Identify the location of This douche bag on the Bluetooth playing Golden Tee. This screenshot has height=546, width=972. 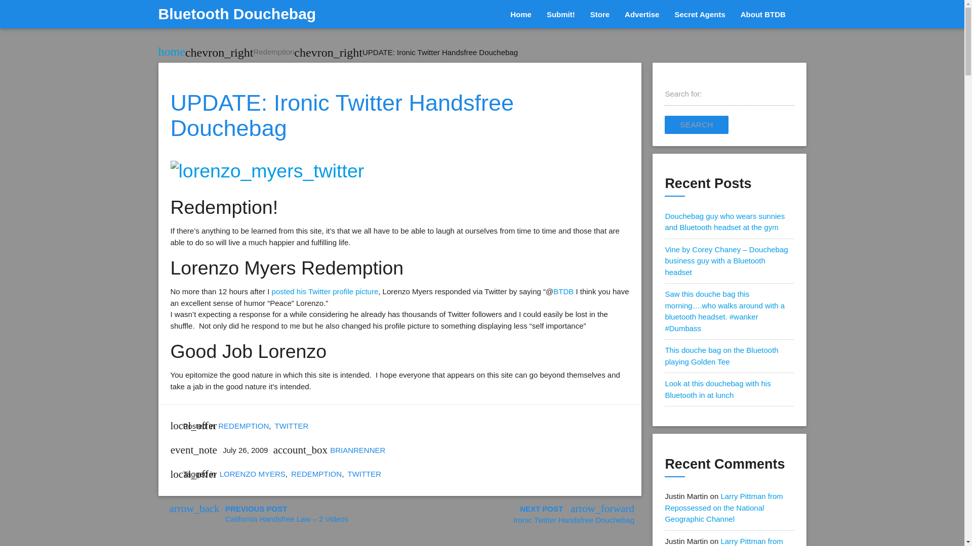
(721, 355).